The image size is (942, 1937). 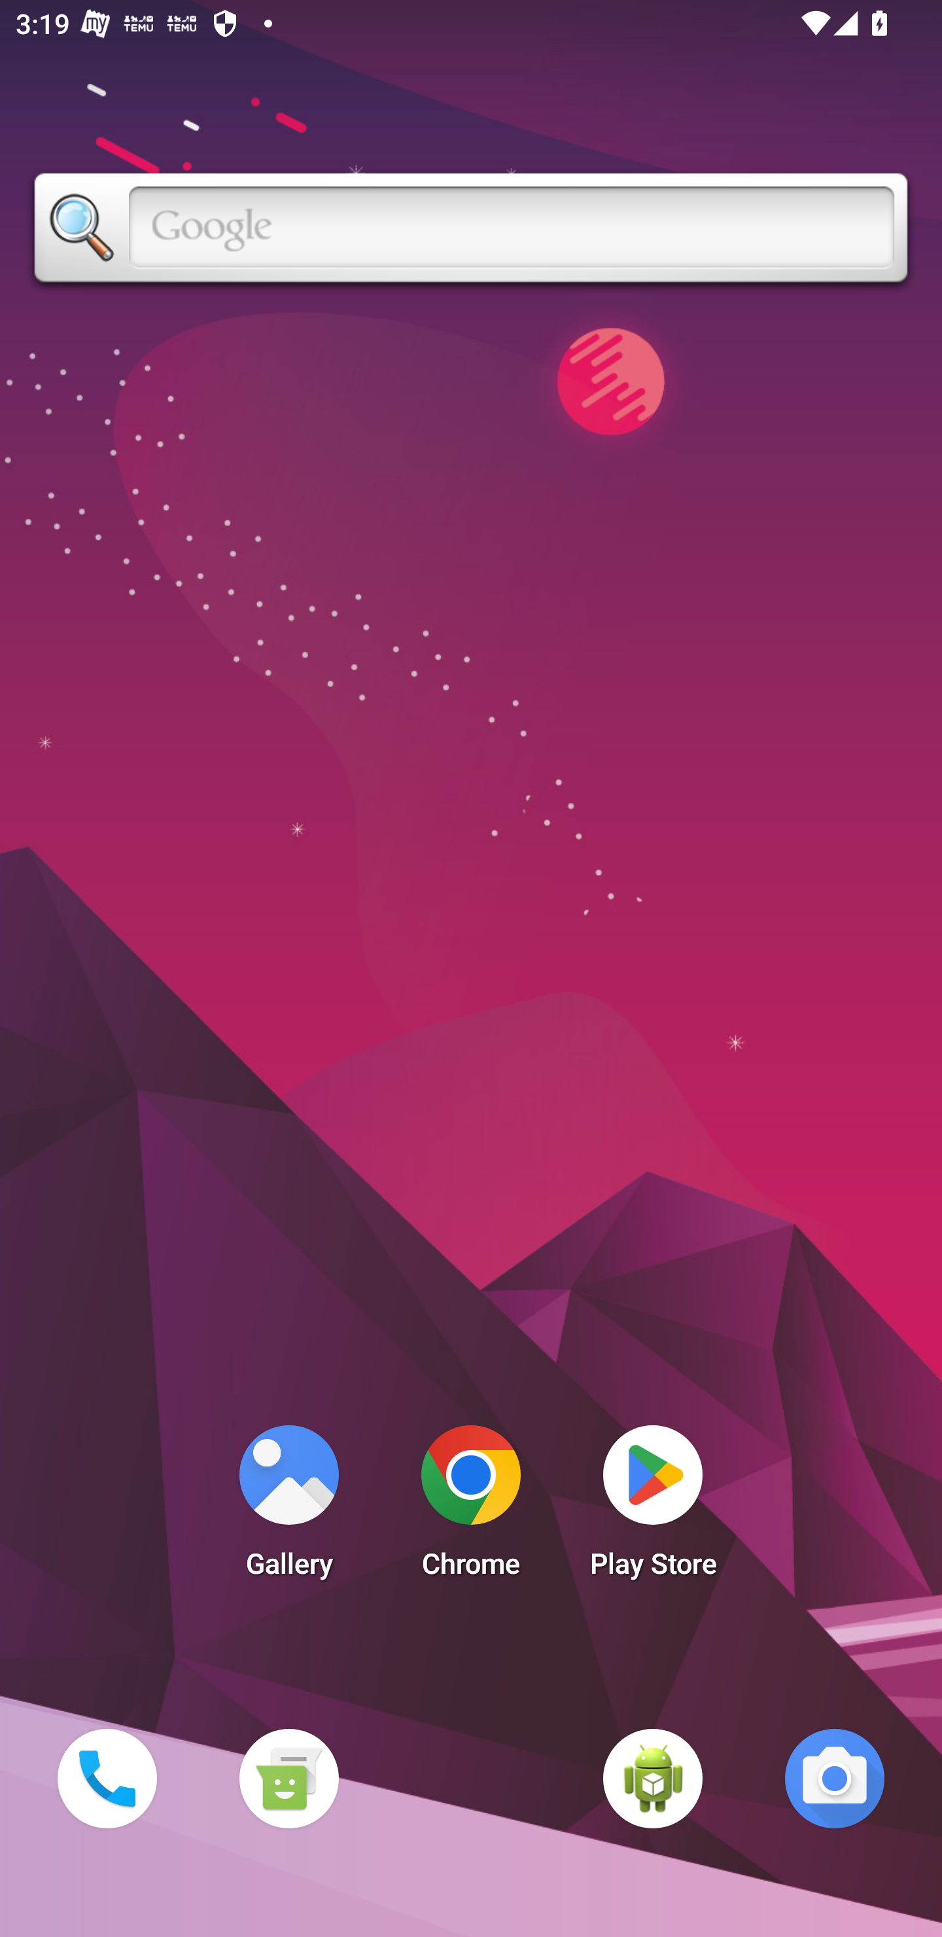 What do you see at coordinates (835, 1778) in the screenshot?
I see `Camera` at bounding box center [835, 1778].